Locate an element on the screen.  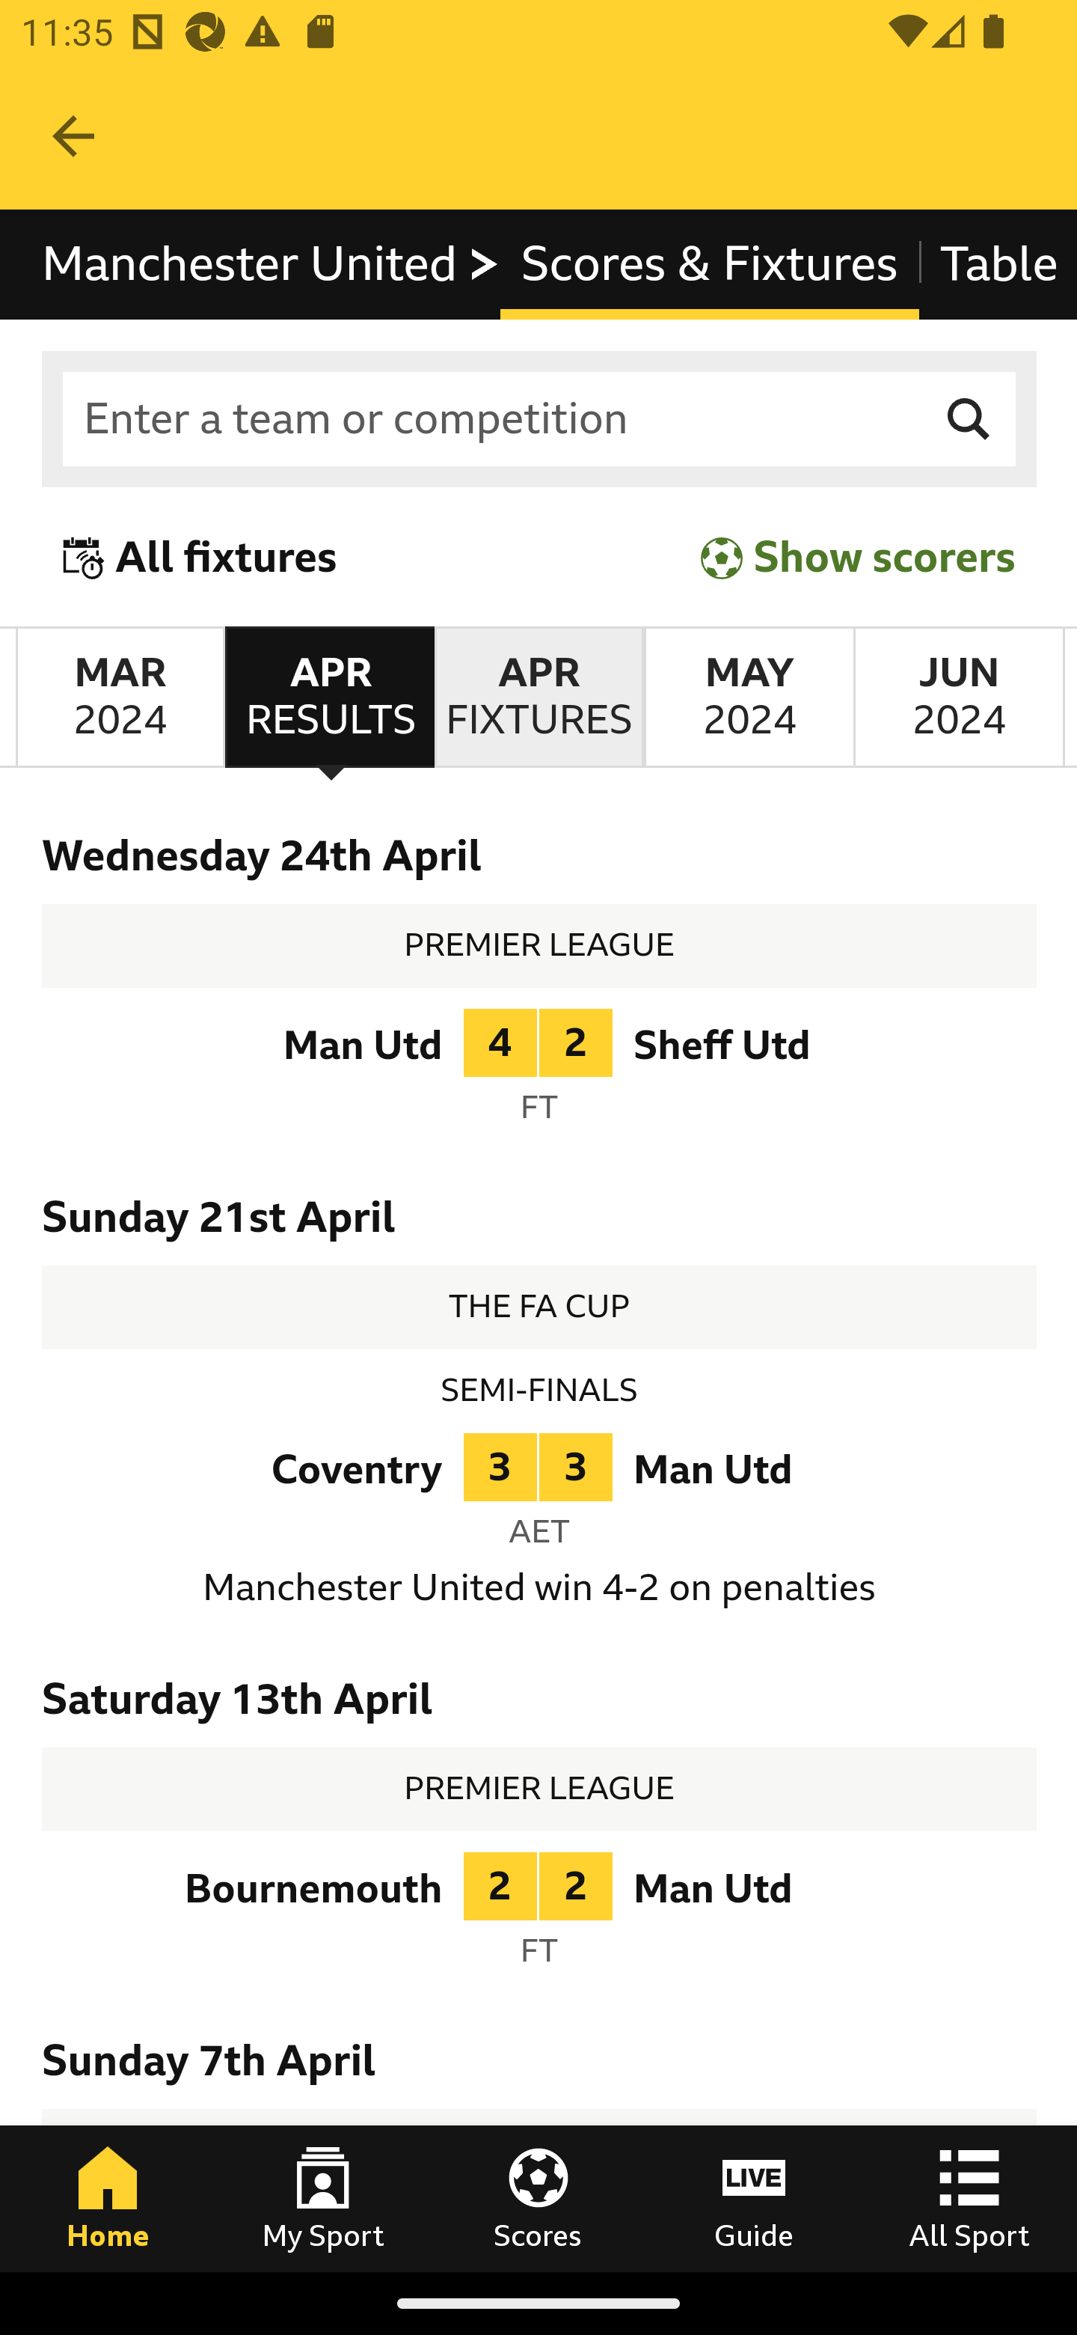
All fixtures is located at coordinates (200, 558).